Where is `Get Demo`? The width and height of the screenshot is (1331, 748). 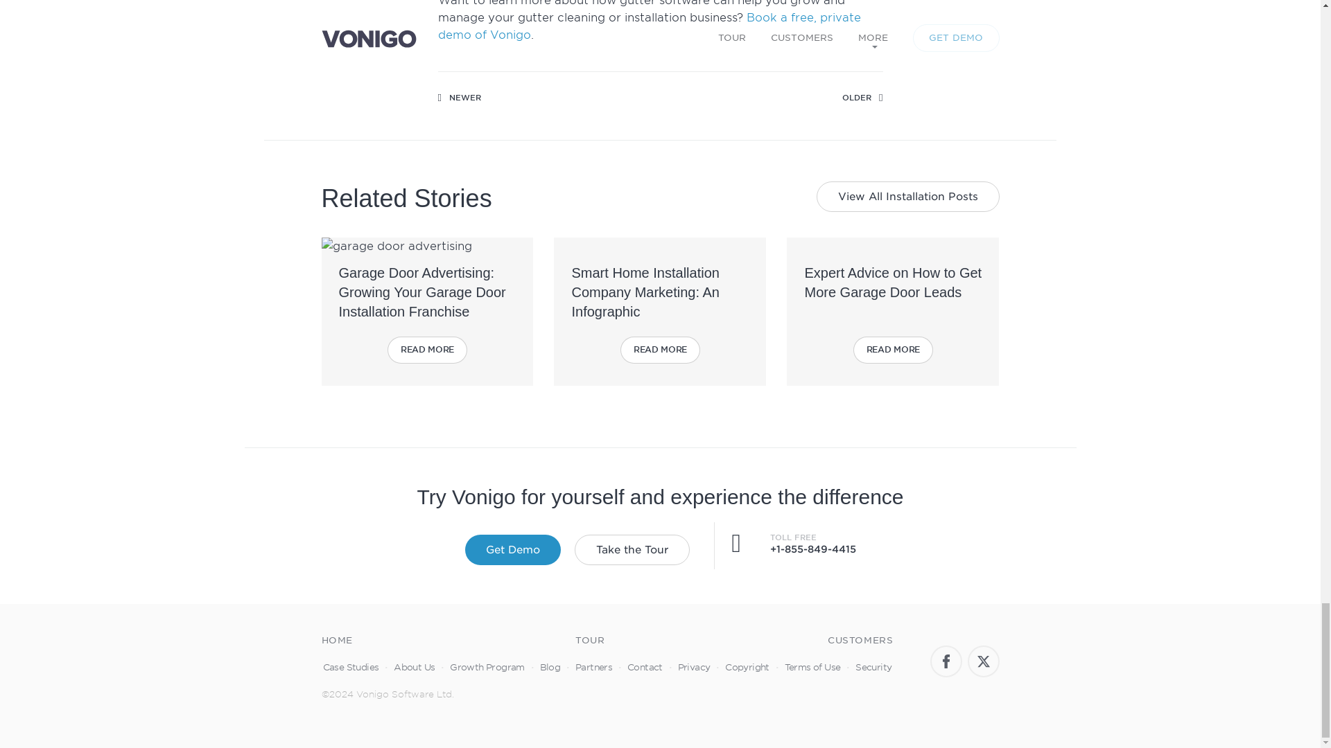 Get Demo is located at coordinates (512, 550).